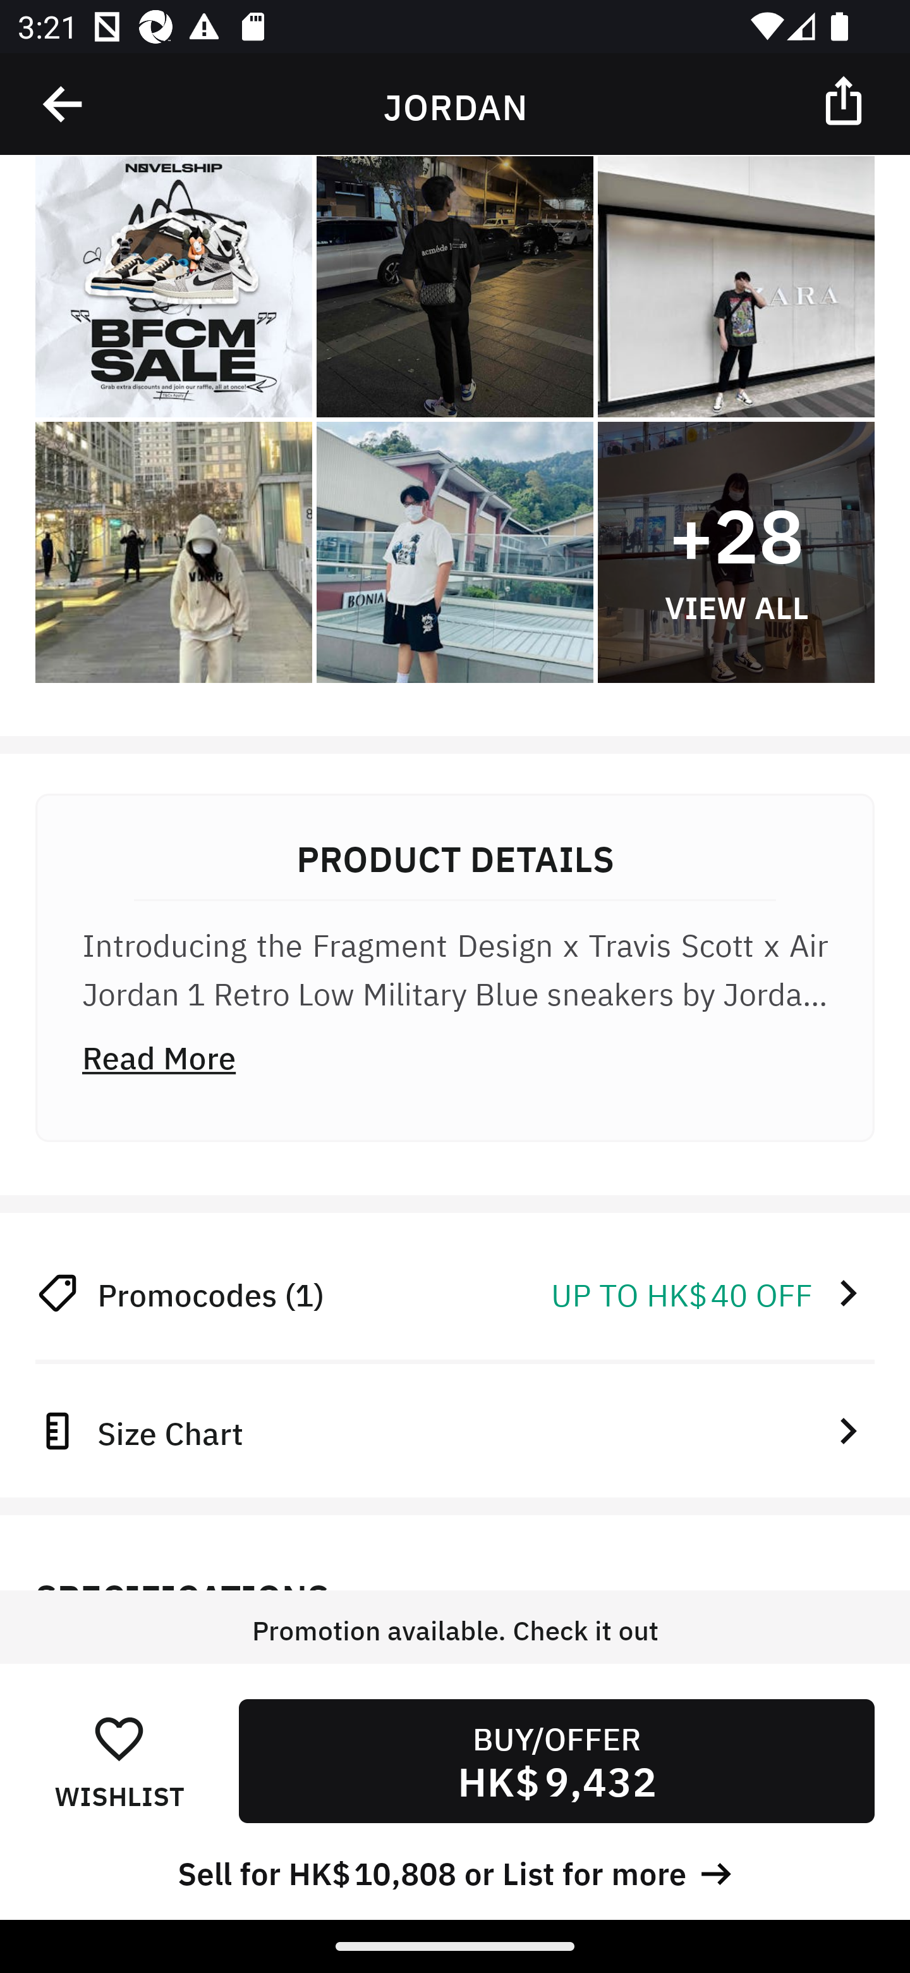 This screenshot has height=1973, width=910. Describe the element at coordinates (455, 1431) in the screenshot. I see `Size Chart ` at that location.